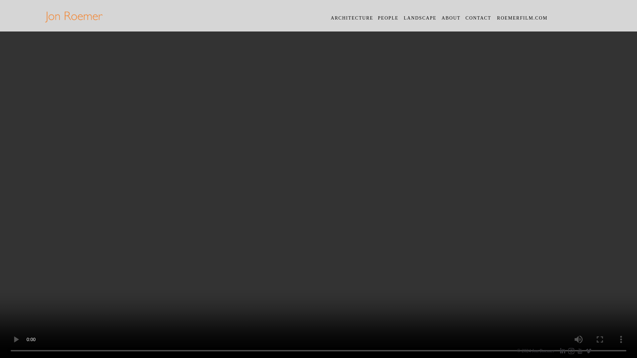 The height and width of the screenshot is (358, 637). What do you see at coordinates (420, 18) in the screenshot?
I see `LANDSCAPE` at bounding box center [420, 18].